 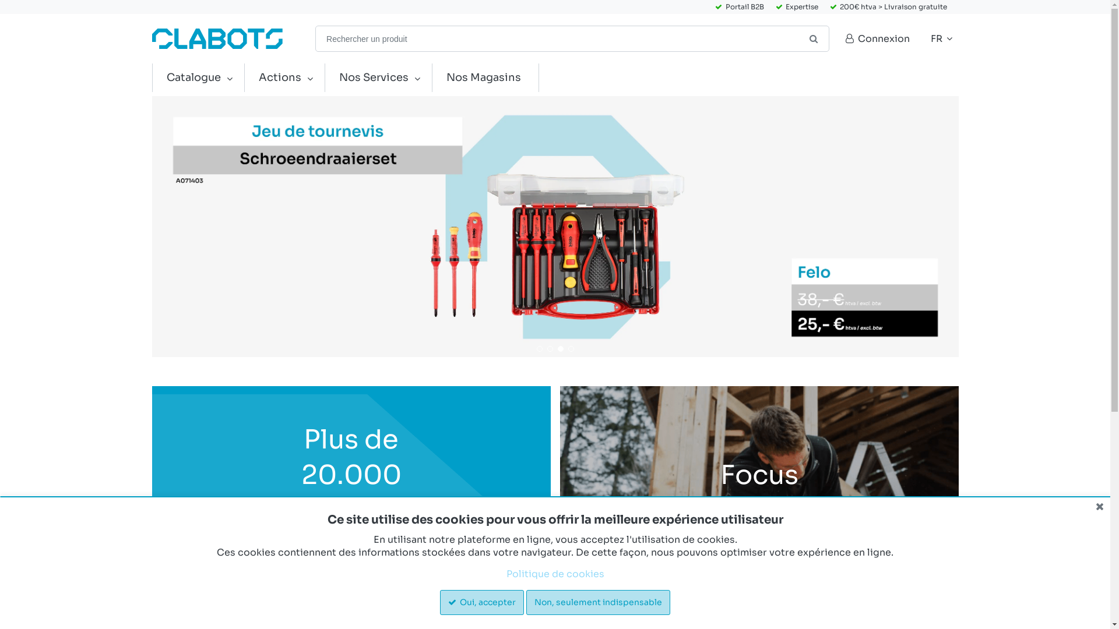 I want to click on Nos Magasins, so click(x=485, y=78).